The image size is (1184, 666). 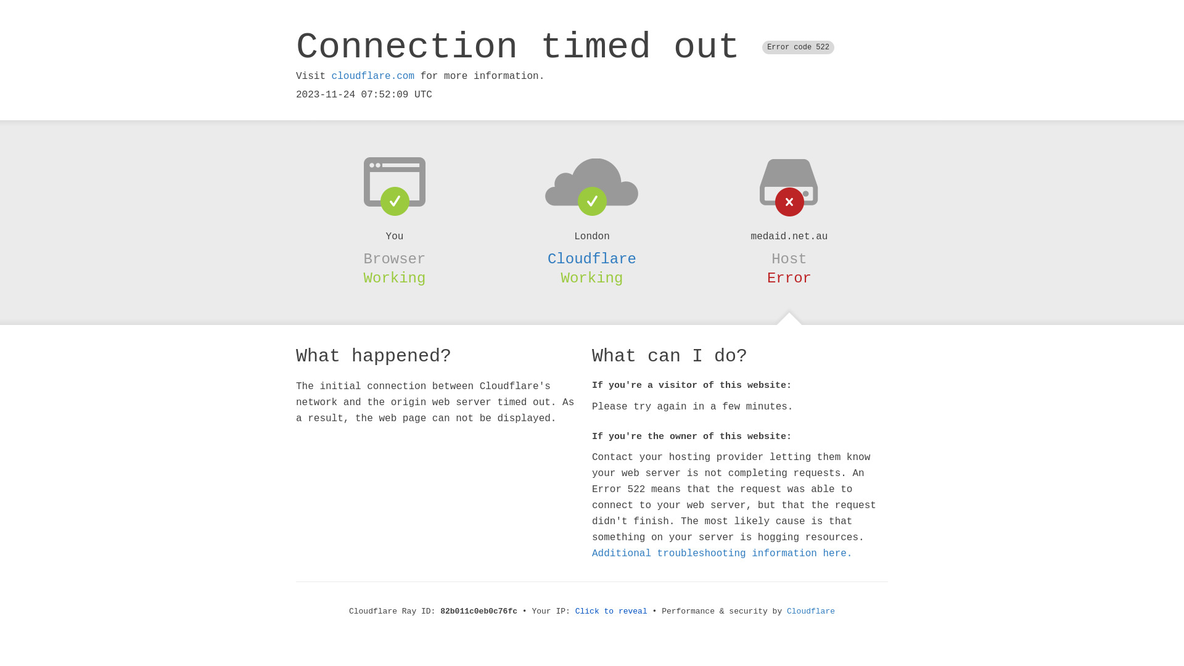 What do you see at coordinates (811, 612) in the screenshot?
I see `Cloudflare` at bounding box center [811, 612].